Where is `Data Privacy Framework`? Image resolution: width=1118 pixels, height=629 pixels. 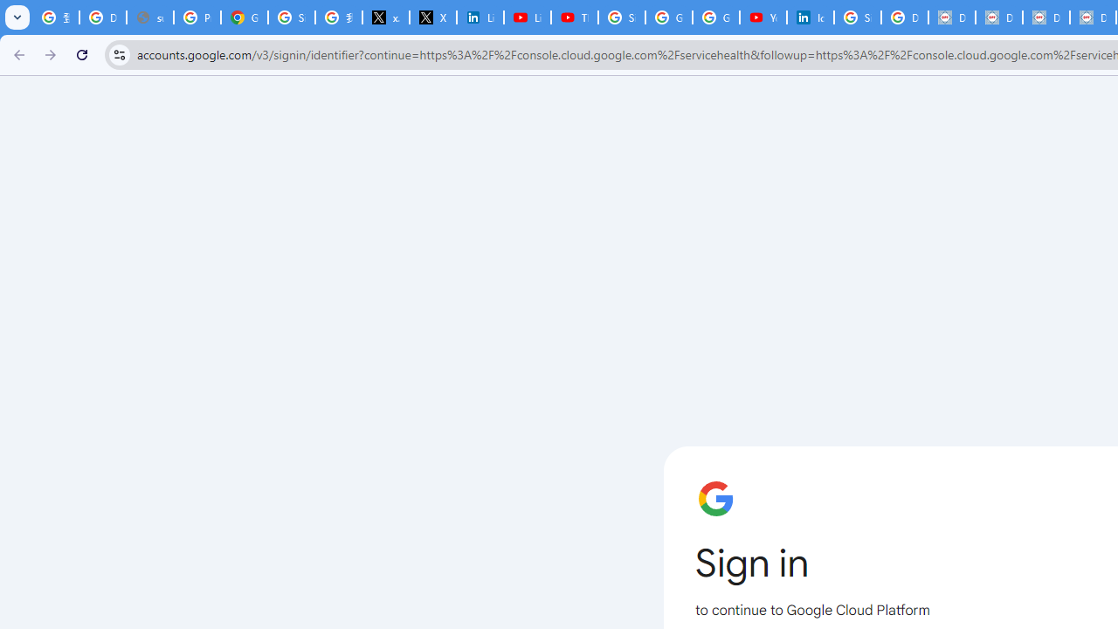
Data Privacy Framework is located at coordinates (1046, 17).